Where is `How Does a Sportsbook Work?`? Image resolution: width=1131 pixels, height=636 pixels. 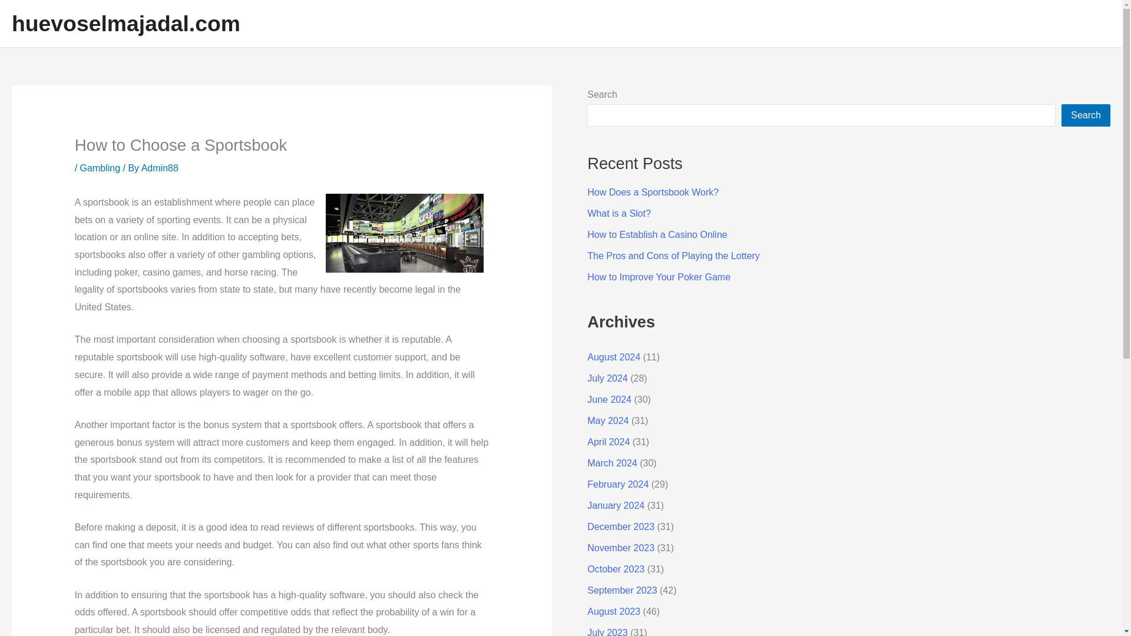
How Does a Sportsbook Work? is located at coordinates (653, 192).